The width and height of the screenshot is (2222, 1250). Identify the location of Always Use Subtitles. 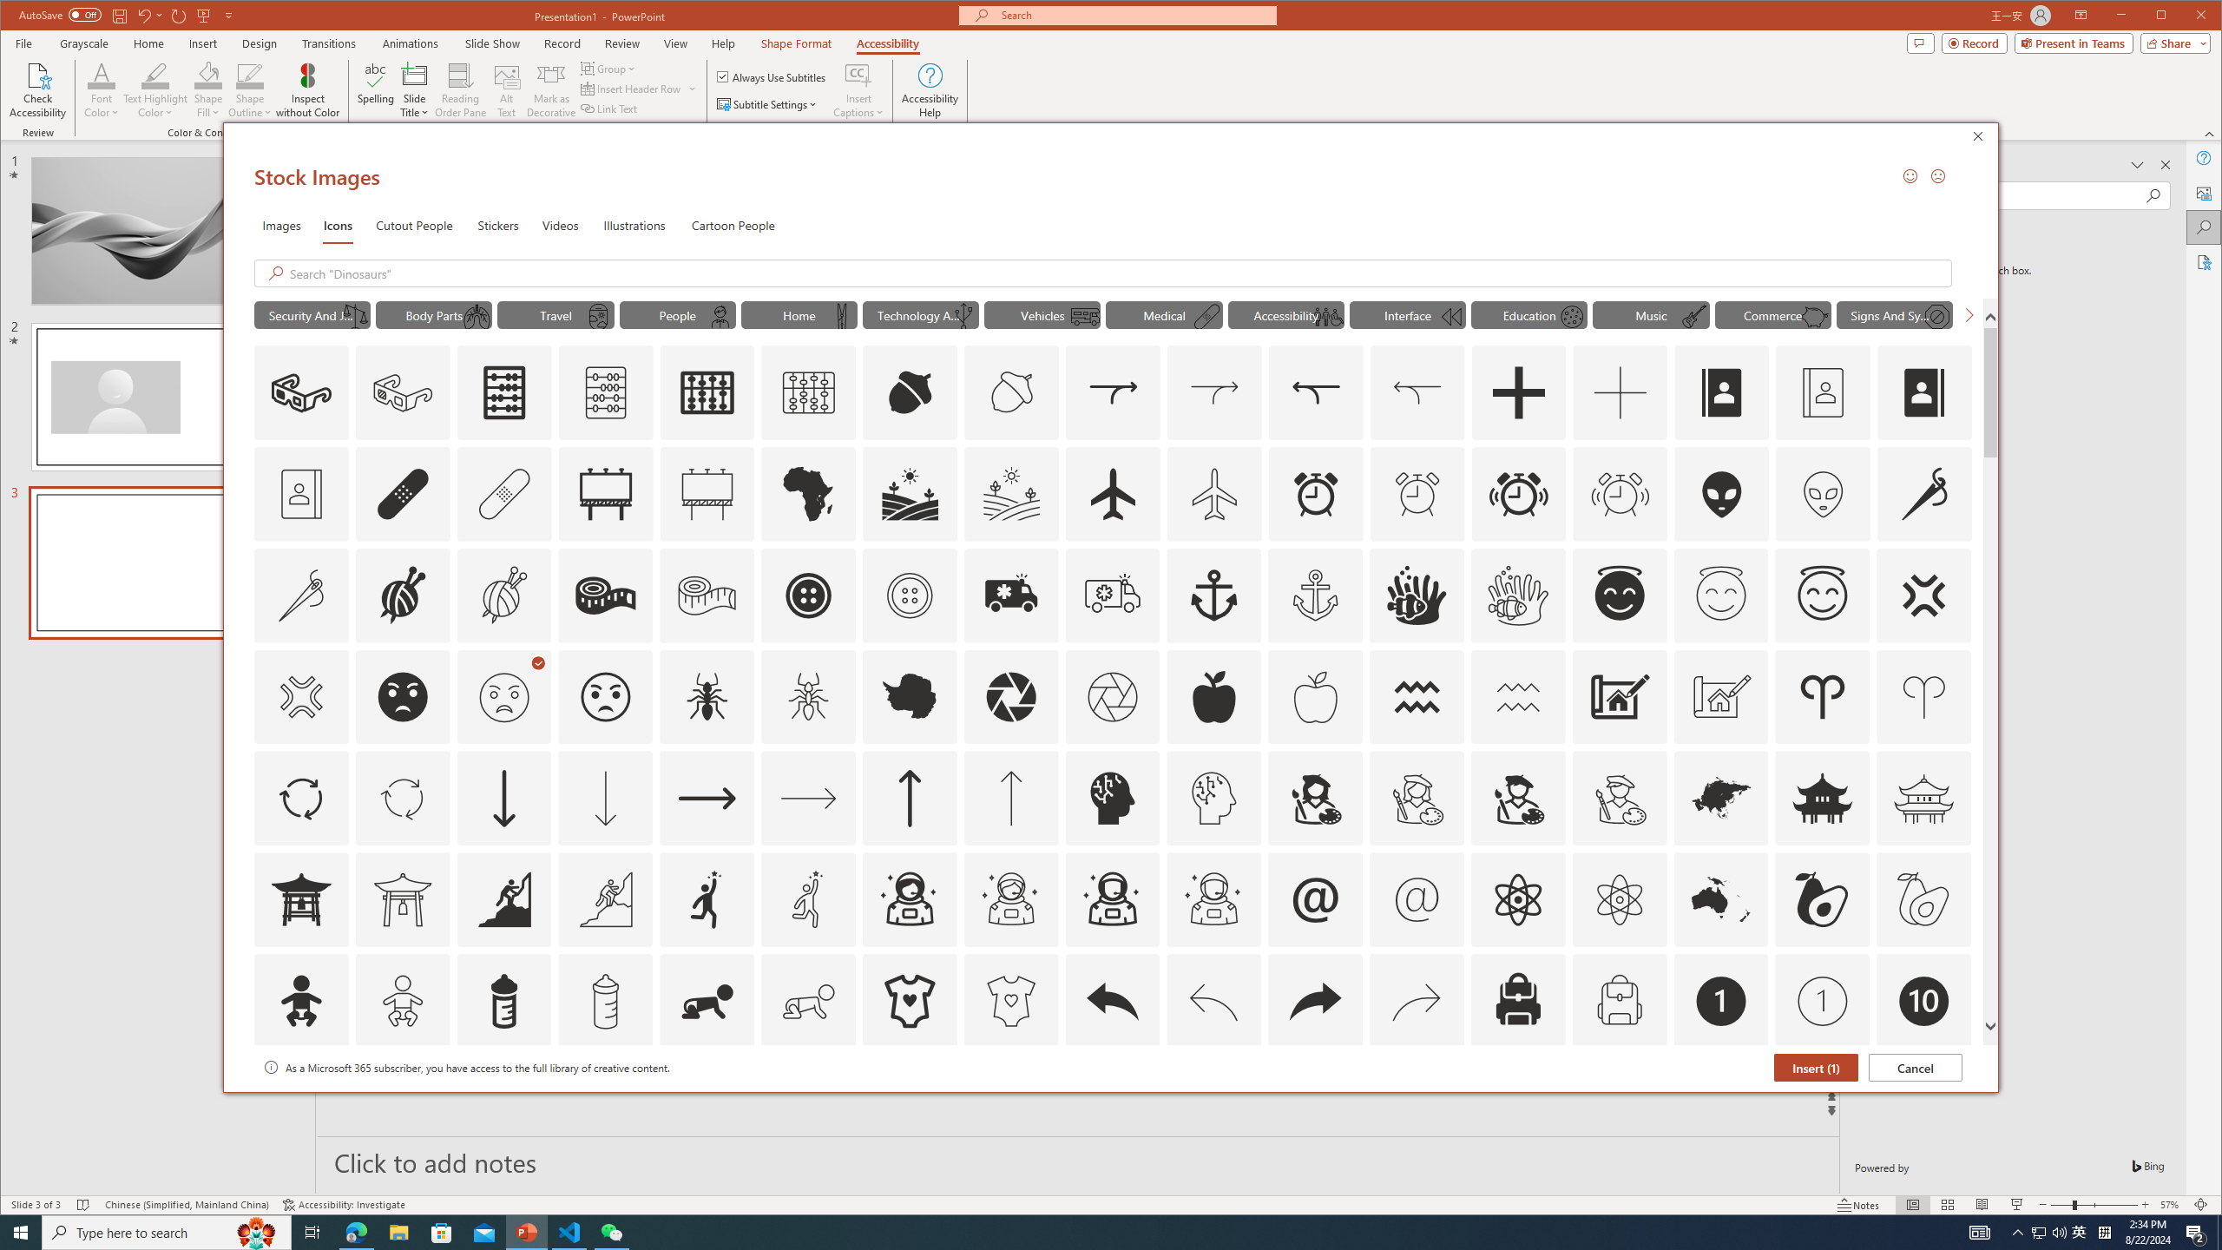
(772, 76).